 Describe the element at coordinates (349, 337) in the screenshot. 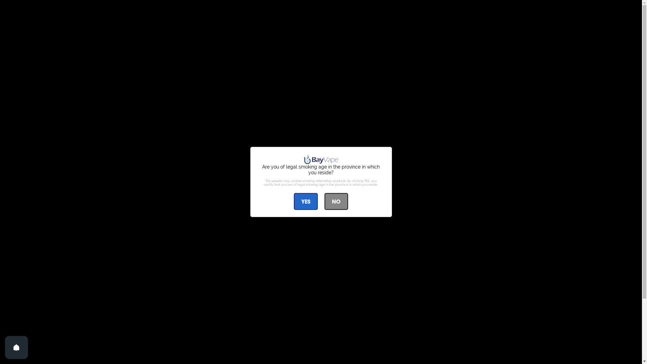

I see `Rewards Program` at that location.